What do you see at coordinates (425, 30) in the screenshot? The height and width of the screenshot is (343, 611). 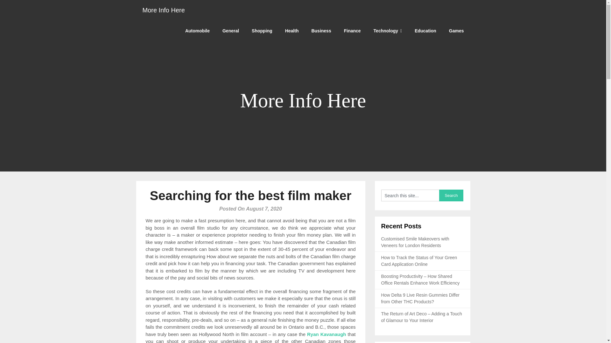 I see `Education` at bounding box center [425, 30].